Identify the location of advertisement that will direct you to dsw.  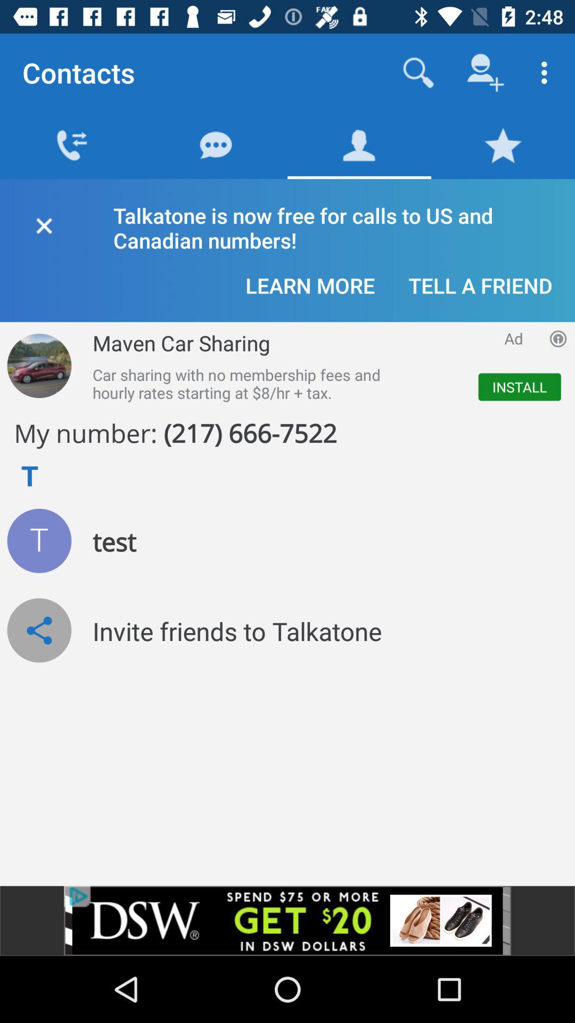
(287, 921).